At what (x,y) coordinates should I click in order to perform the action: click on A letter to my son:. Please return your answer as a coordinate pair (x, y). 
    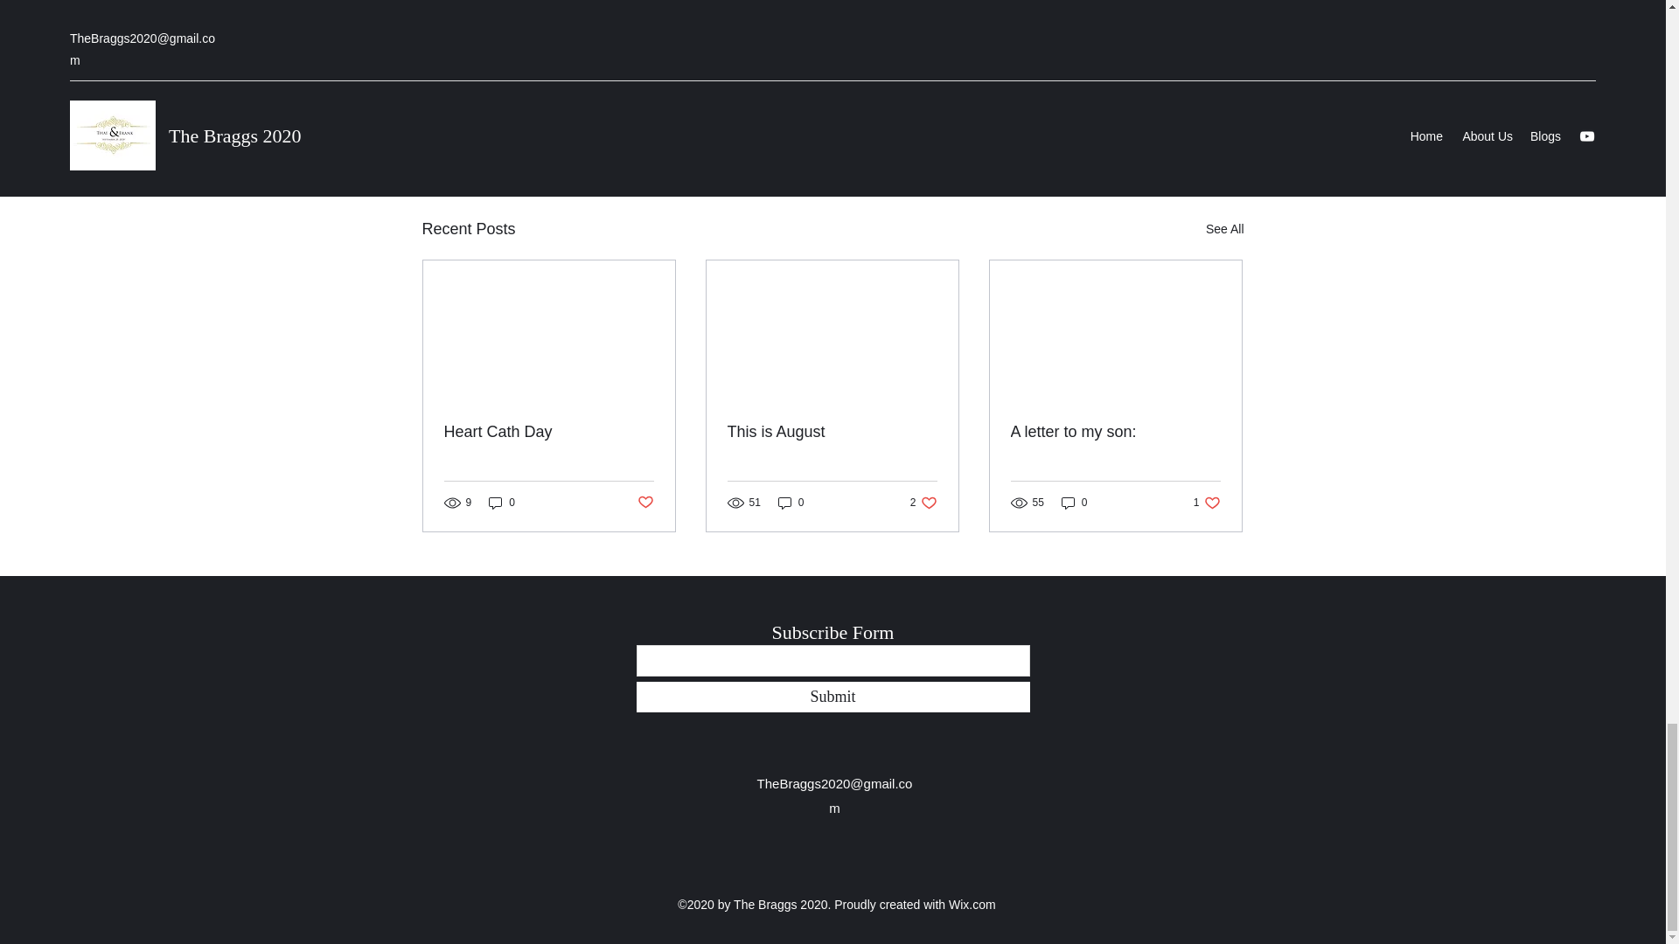
    Looking at the image, I should click on (833, 697).